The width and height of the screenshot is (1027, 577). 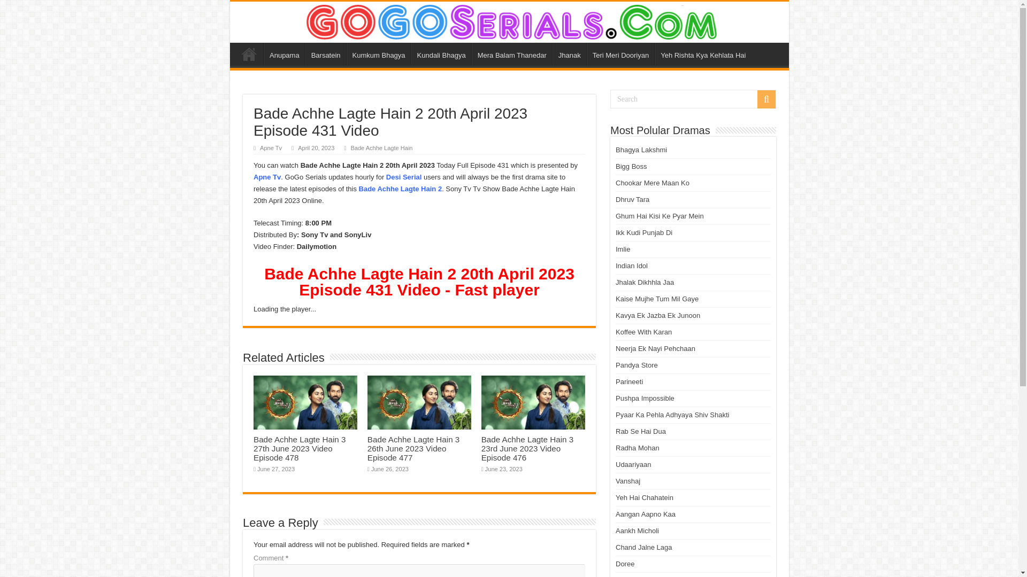 I want to click on Chookar Mere Maan Ko, so click(x=652, y=183).